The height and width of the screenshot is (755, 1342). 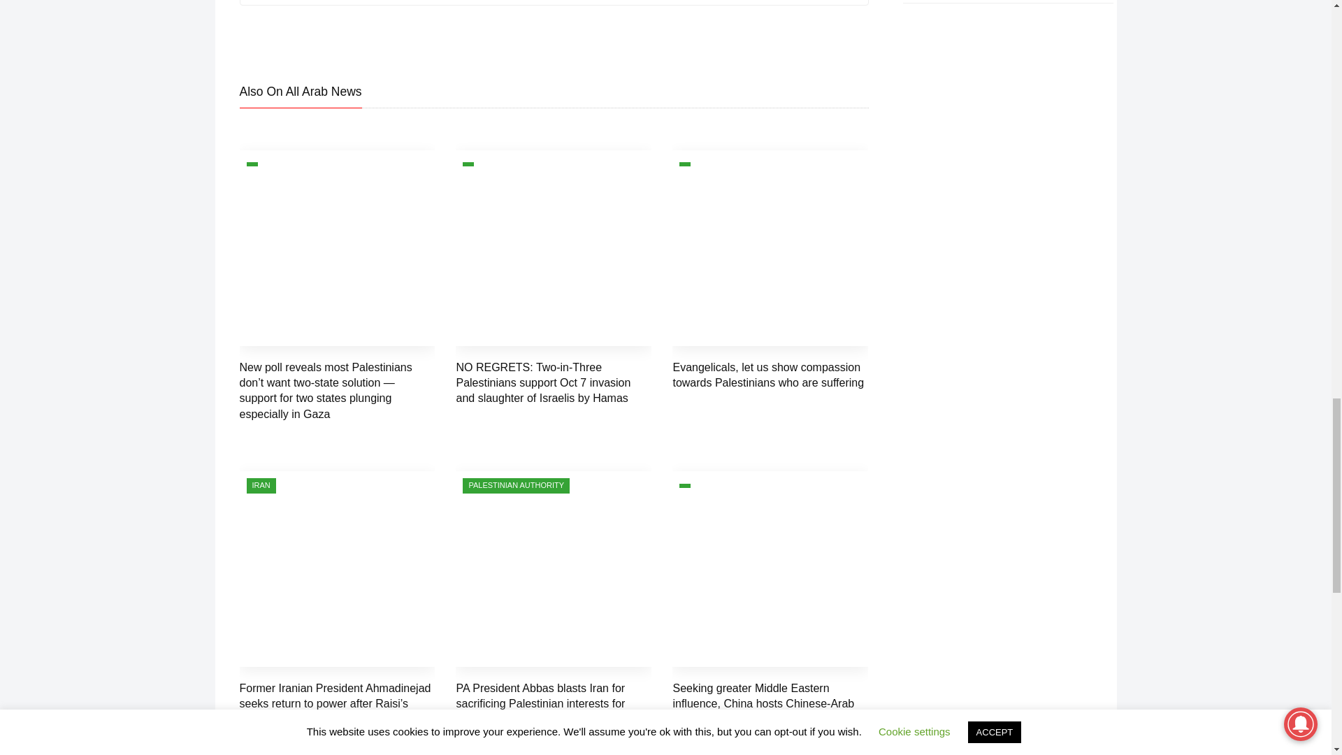 I want to click on IRAN, so click(x=260, y=485).